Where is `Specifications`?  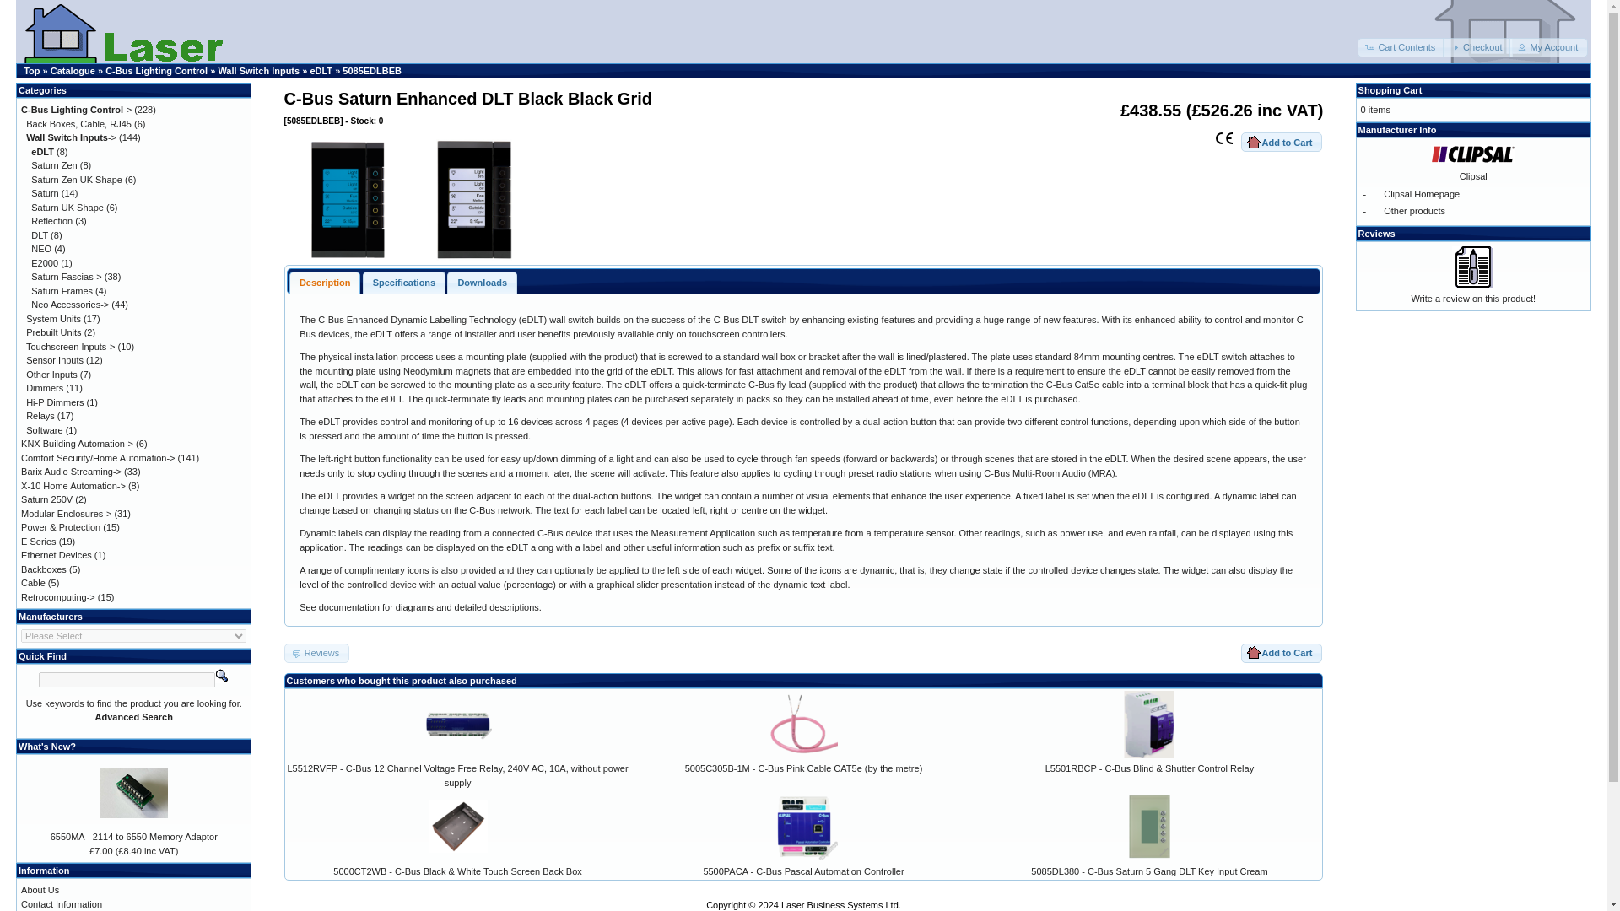
Specifications is located at coordinates (404, 282).